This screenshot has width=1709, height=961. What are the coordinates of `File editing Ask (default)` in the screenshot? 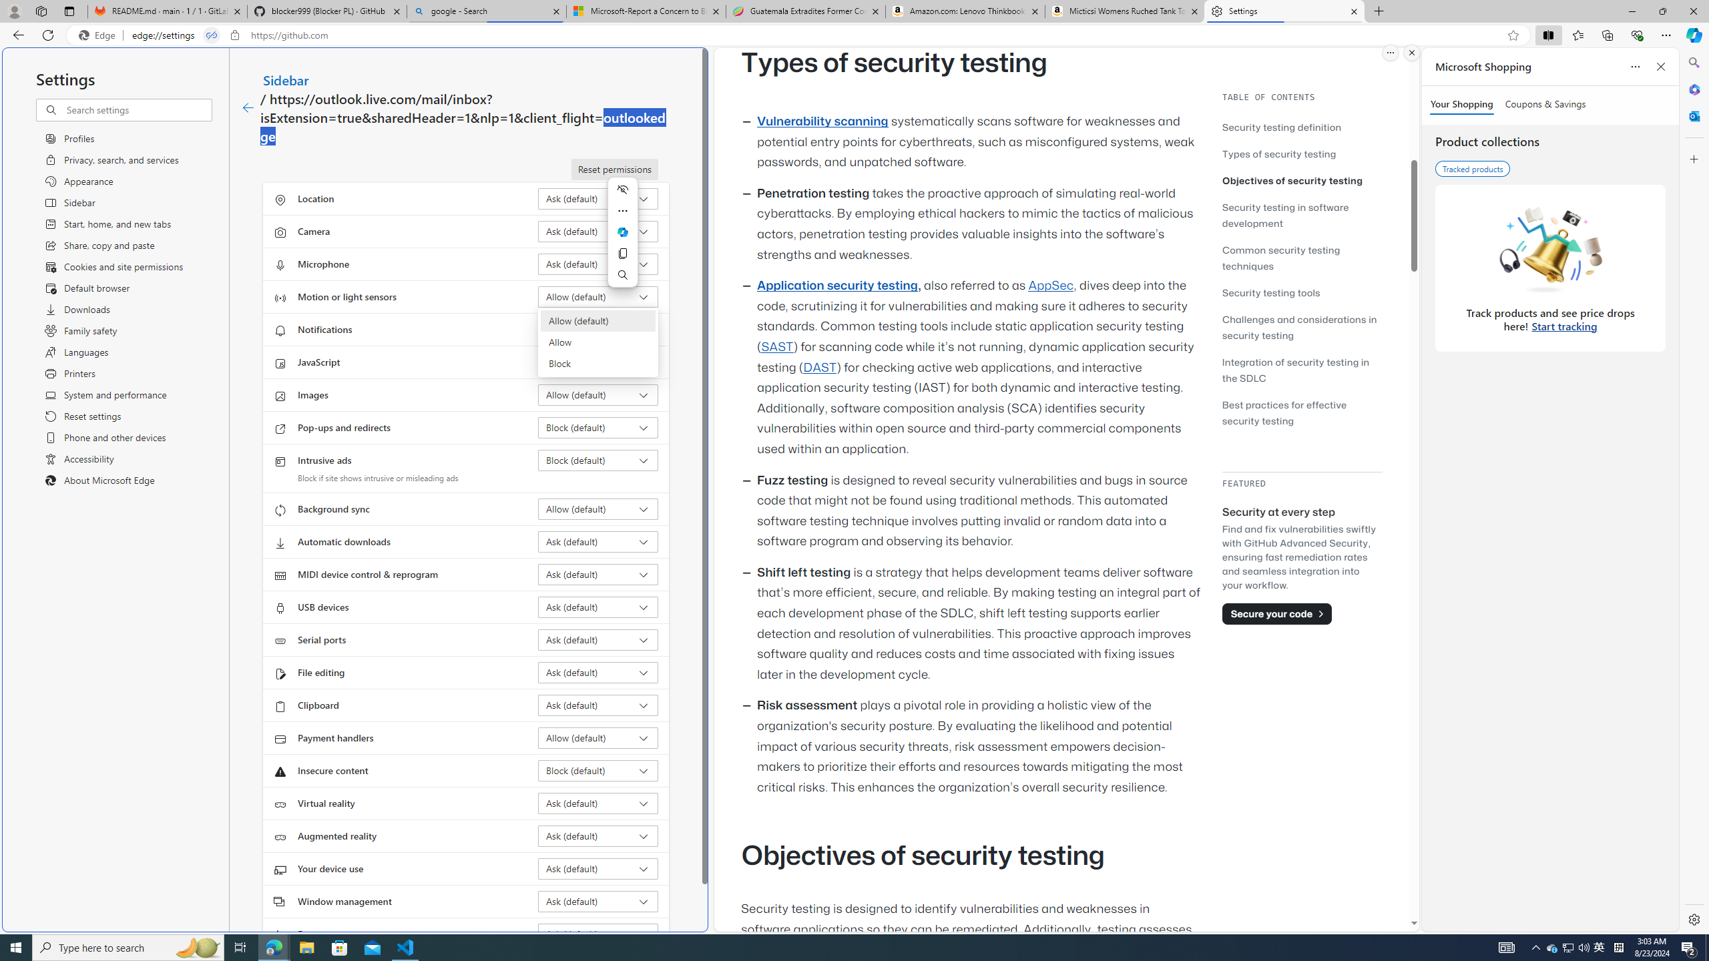 It's located at (598, 673).